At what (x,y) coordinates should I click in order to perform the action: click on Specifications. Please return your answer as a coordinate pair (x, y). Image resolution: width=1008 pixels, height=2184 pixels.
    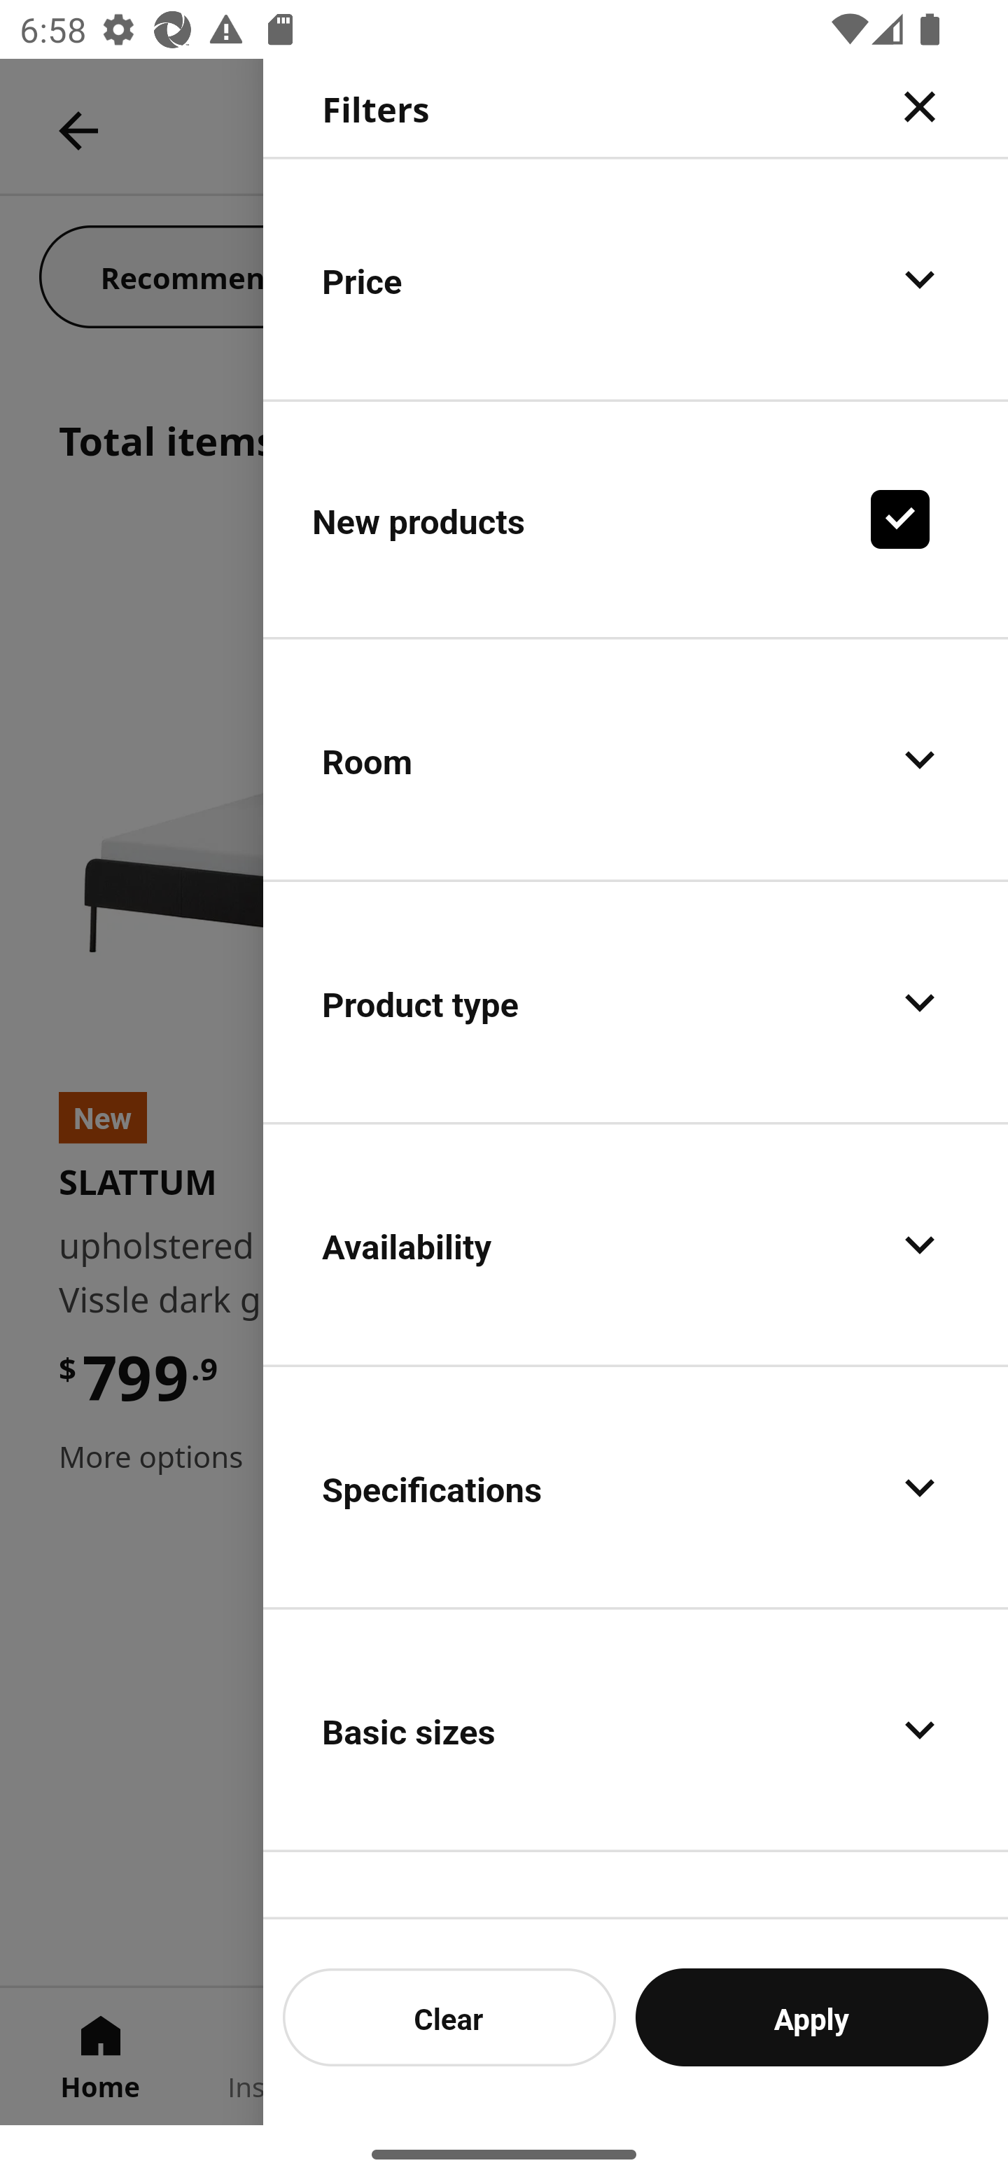
    Looking at the image, I should click on (636, 1487).